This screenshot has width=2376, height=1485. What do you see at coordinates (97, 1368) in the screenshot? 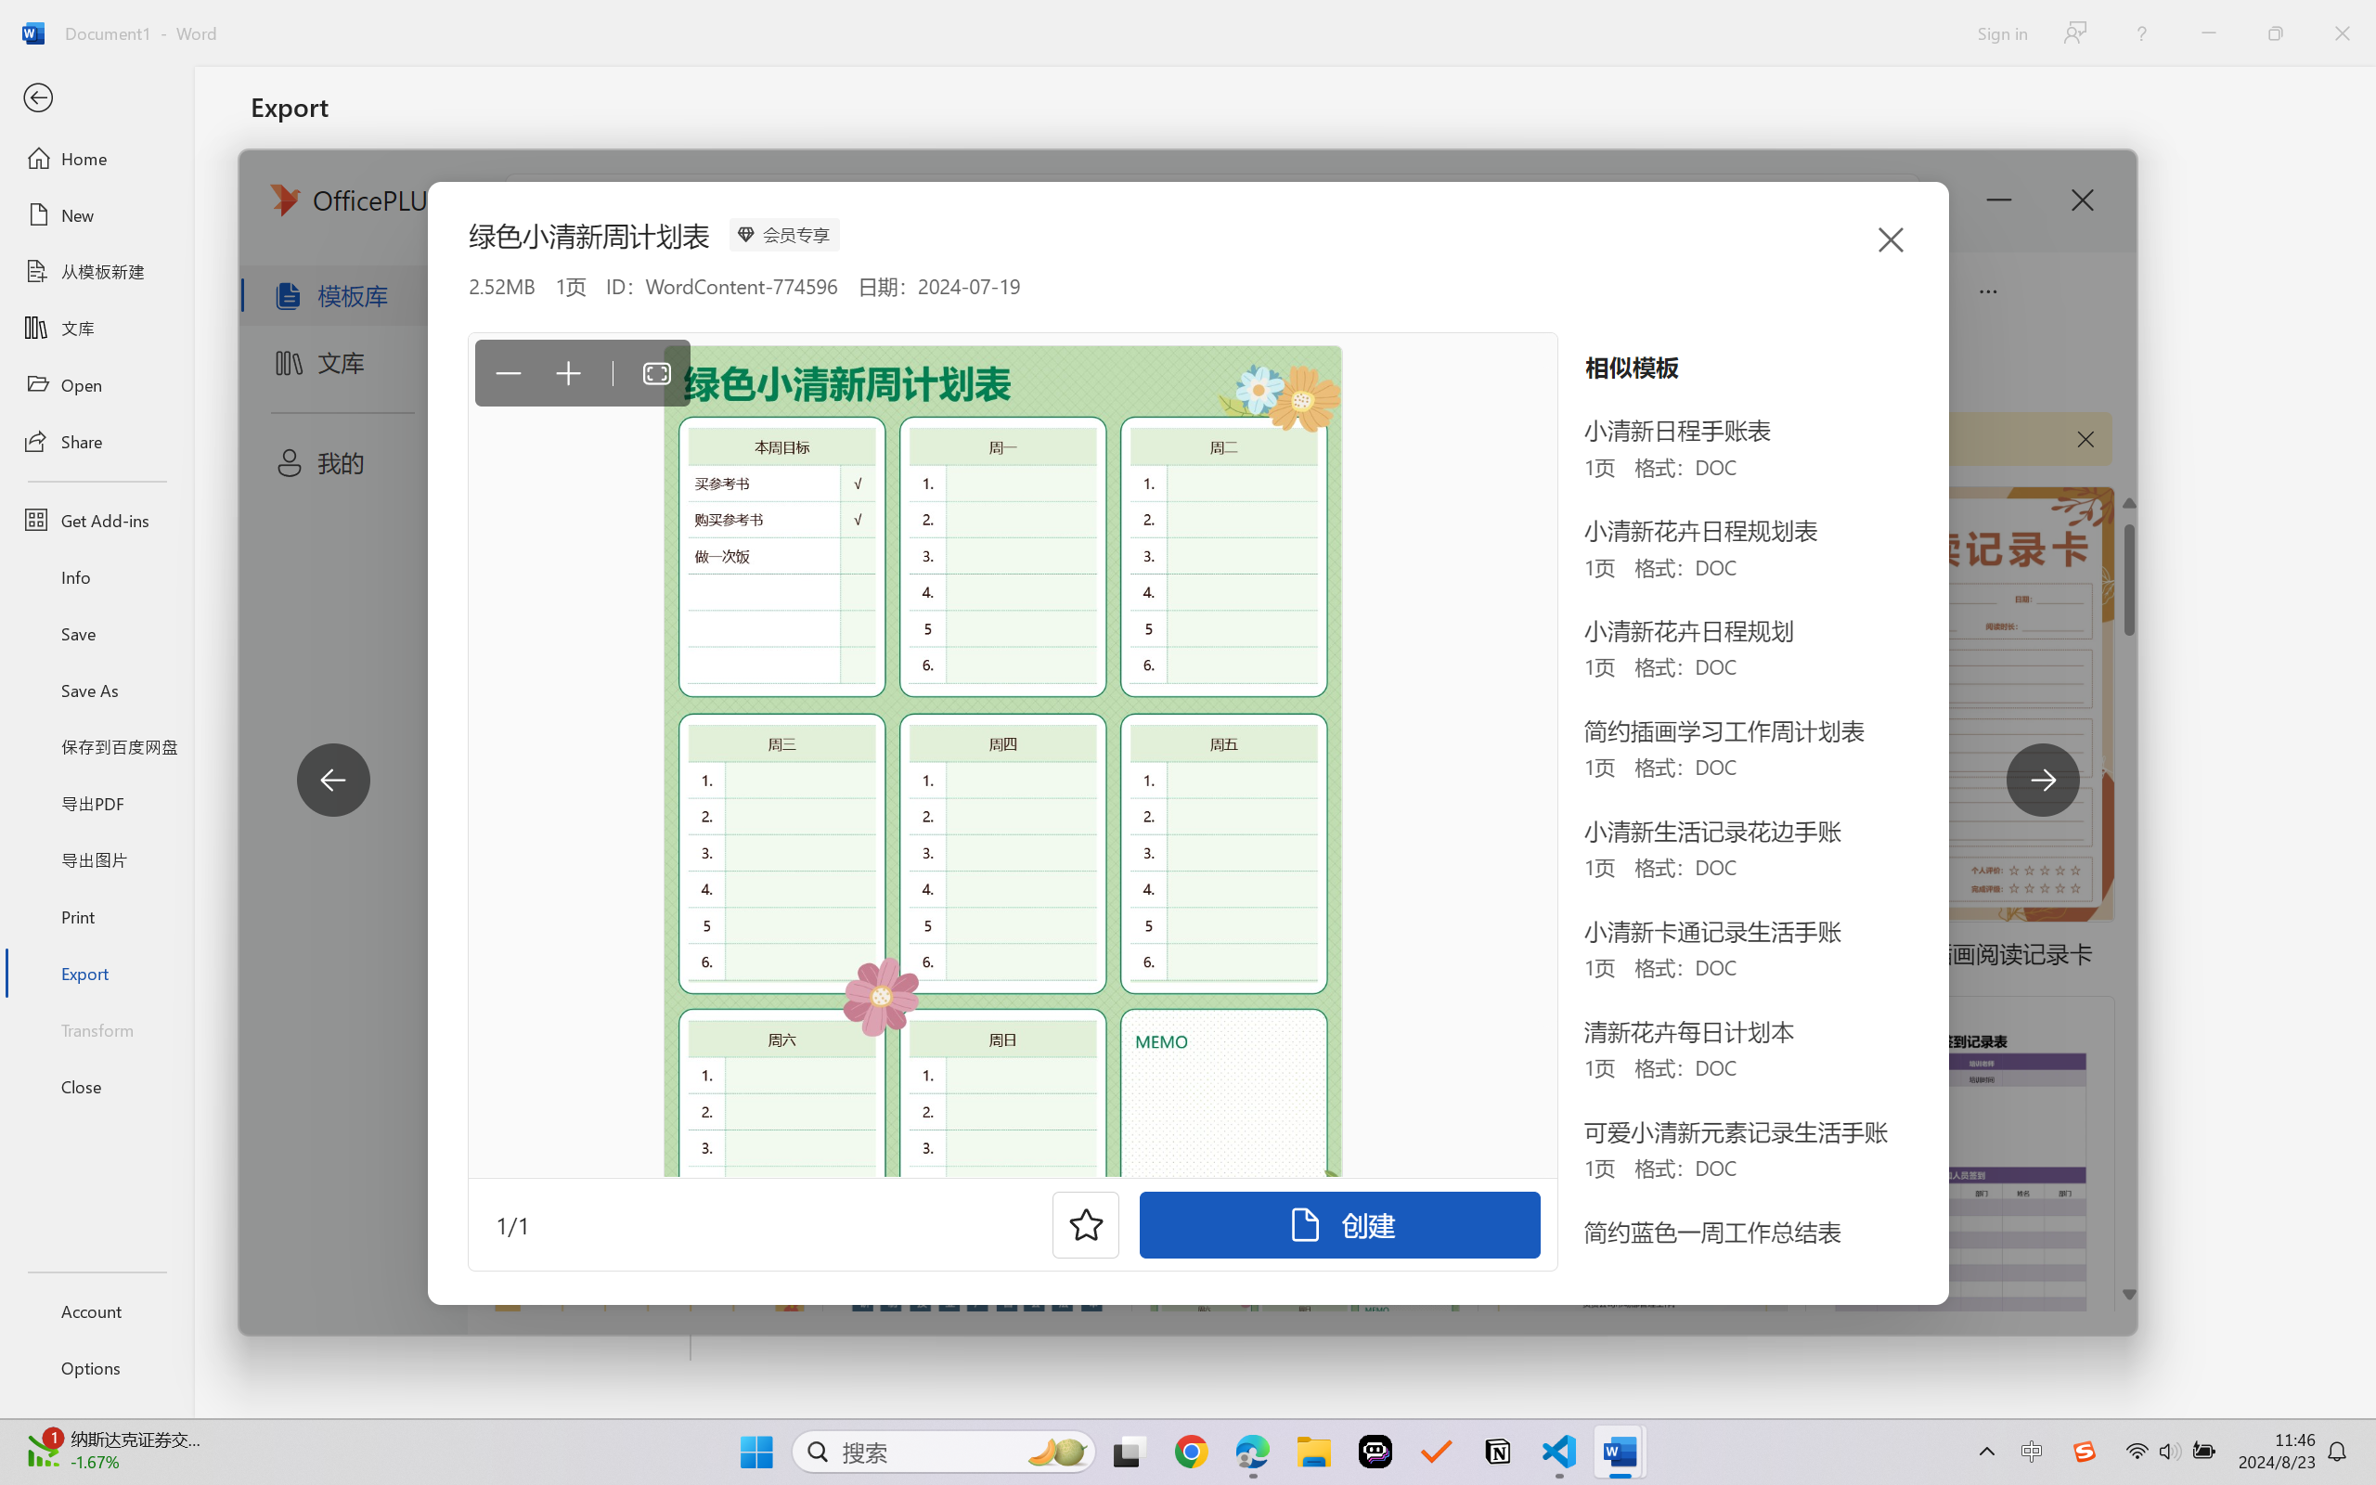
I see `Options` at bounding box center [97, 1368].